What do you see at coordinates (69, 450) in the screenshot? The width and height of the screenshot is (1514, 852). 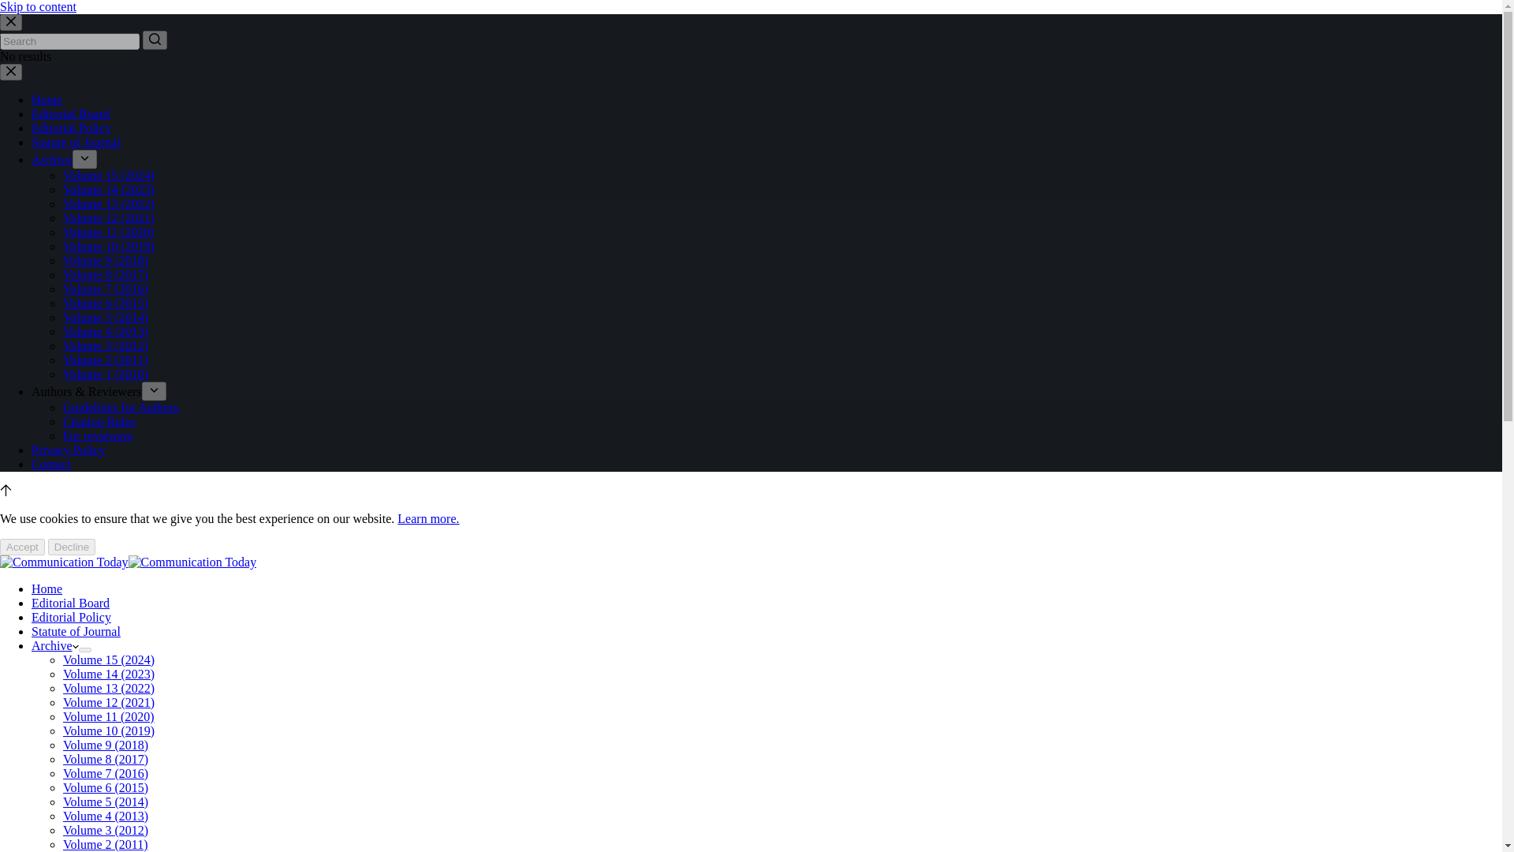 I see `Privacy Policy` at bounding box center [69, 450].